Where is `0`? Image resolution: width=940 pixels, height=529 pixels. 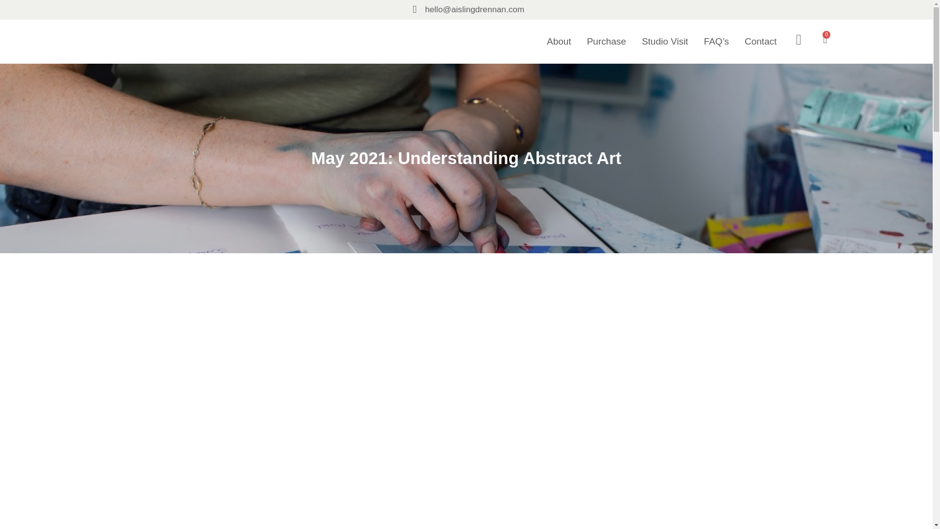 0 is located at coordinates (824, 39).